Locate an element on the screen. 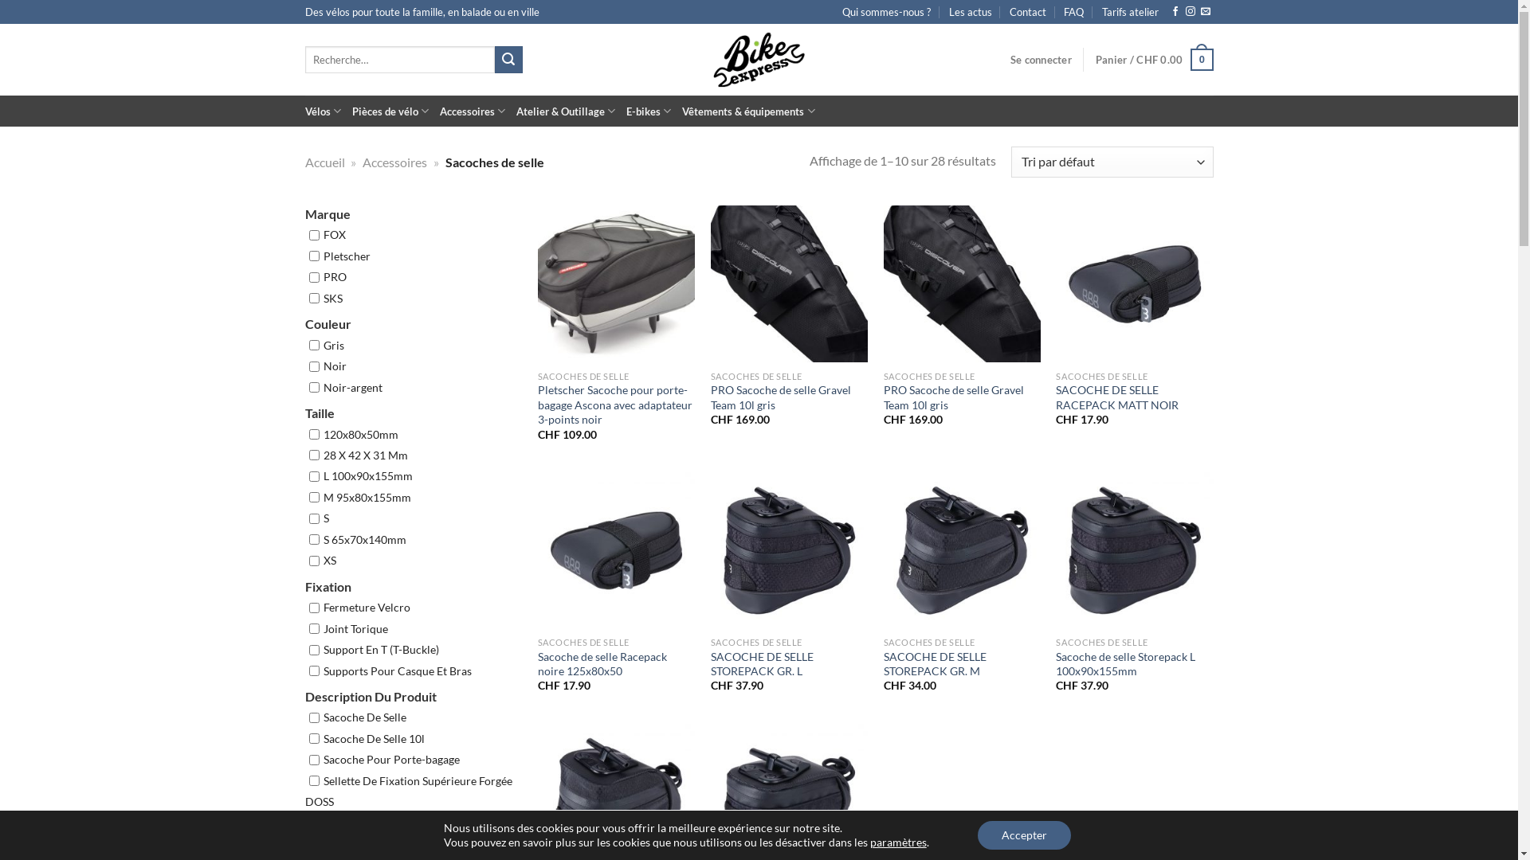 Image resolution: width=1530 pixels, height=860 pixels. Nous suivre sur Instagram is located at coordinates (1191, 12).